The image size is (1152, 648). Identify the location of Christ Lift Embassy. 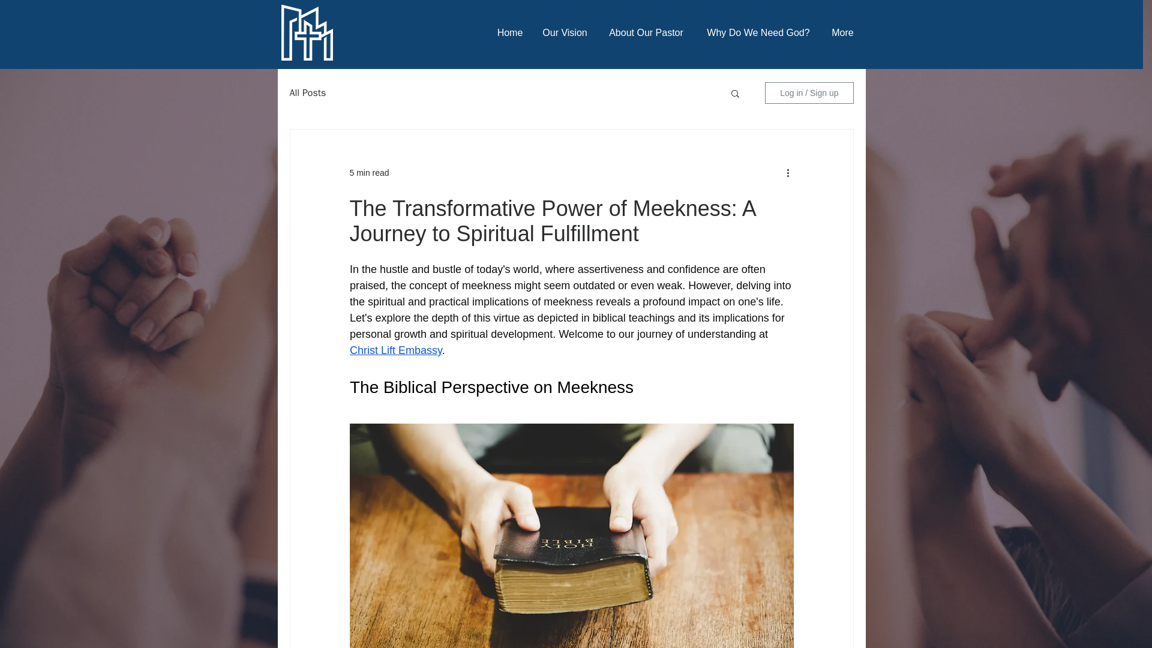
(395, 350).